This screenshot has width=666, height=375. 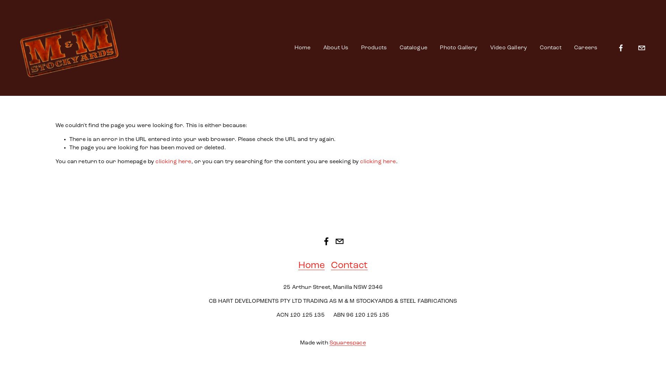 What do you see at coordinates (413, 48) in the screenshot?
I see `Catalogue` at bounding box center [413, 48].